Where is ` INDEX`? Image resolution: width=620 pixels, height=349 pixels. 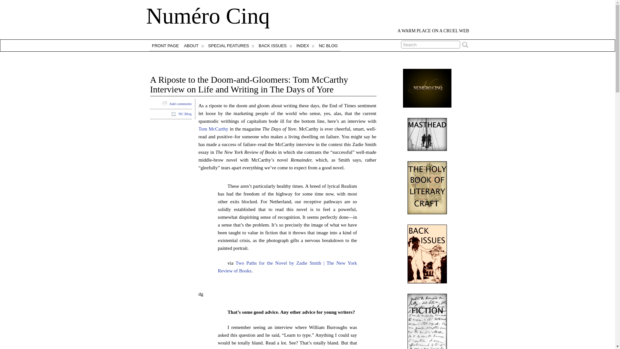  INDEX is located at coordinates (305, 45).